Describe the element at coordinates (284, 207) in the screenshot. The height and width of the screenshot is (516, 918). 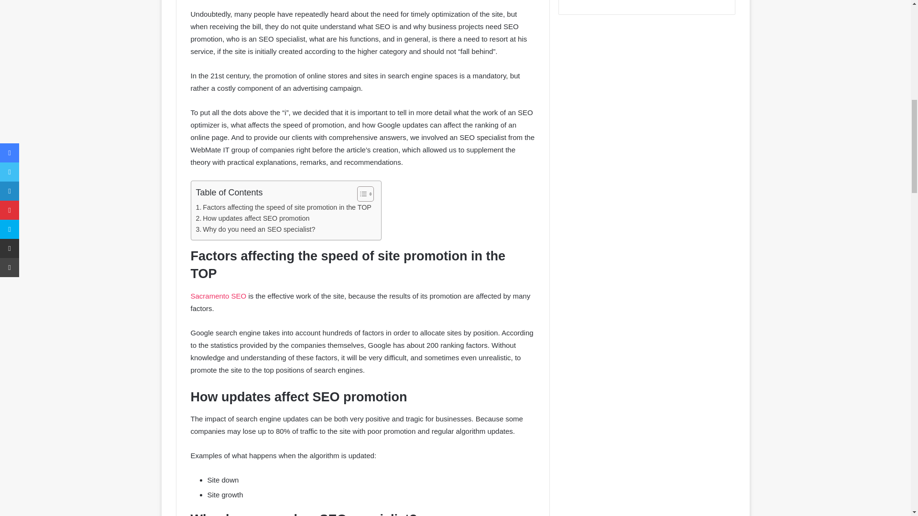
I see `Factors affecting the speed of site promotion in the TOP` at that location.